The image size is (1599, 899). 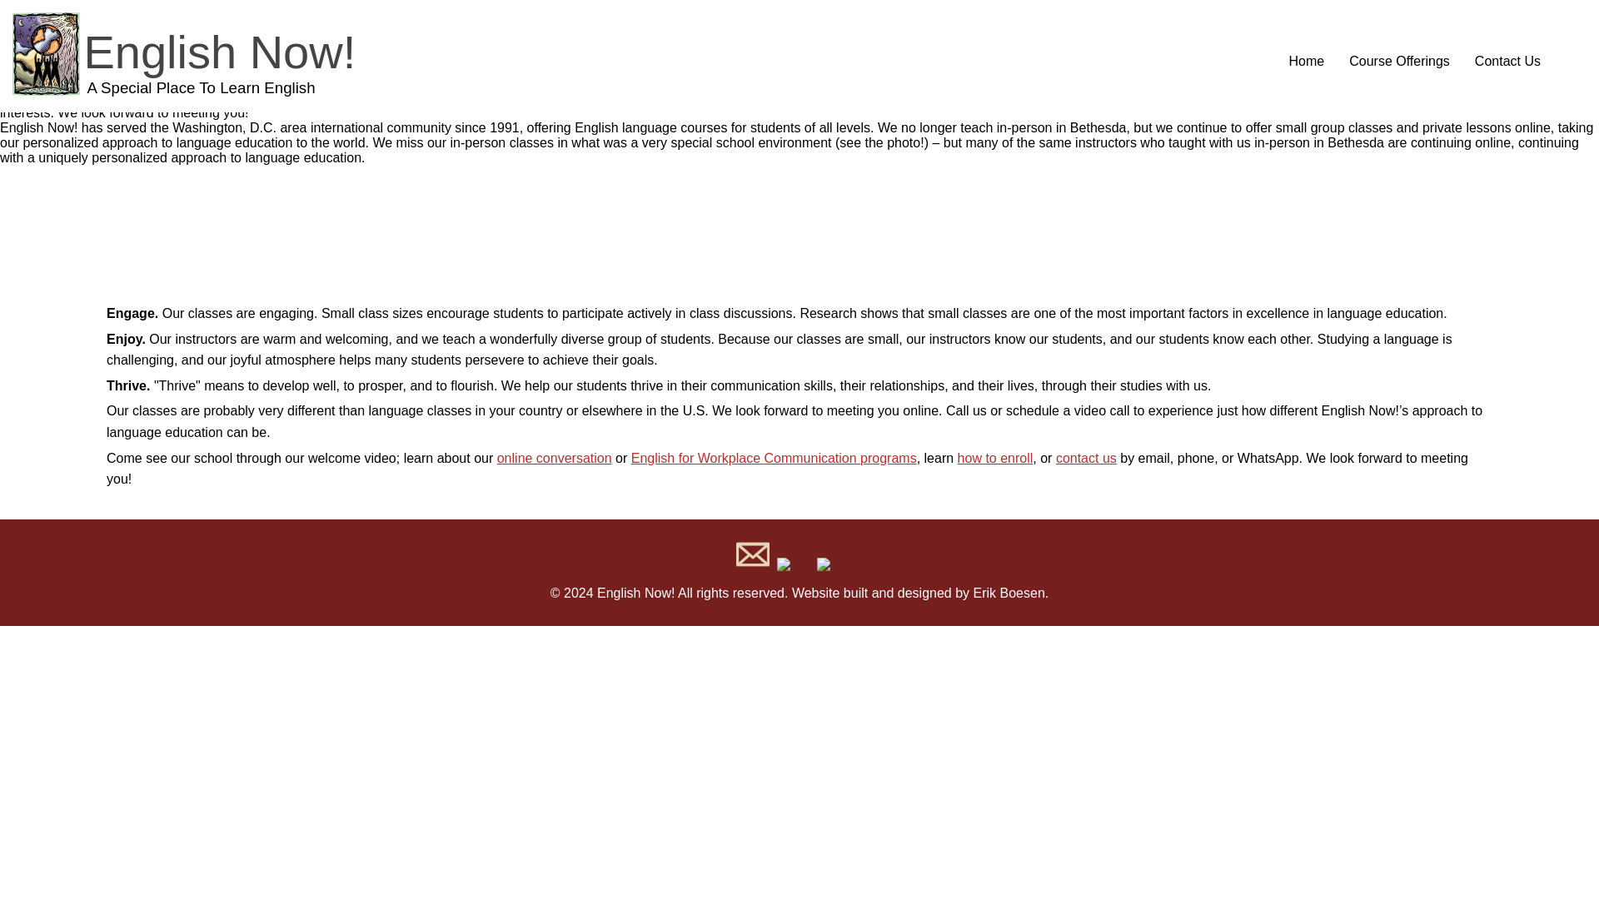 What do you see at coordinates (555, 458) in the screenshot?
I see `Erik Boesen` at bounding box center [555, 458].